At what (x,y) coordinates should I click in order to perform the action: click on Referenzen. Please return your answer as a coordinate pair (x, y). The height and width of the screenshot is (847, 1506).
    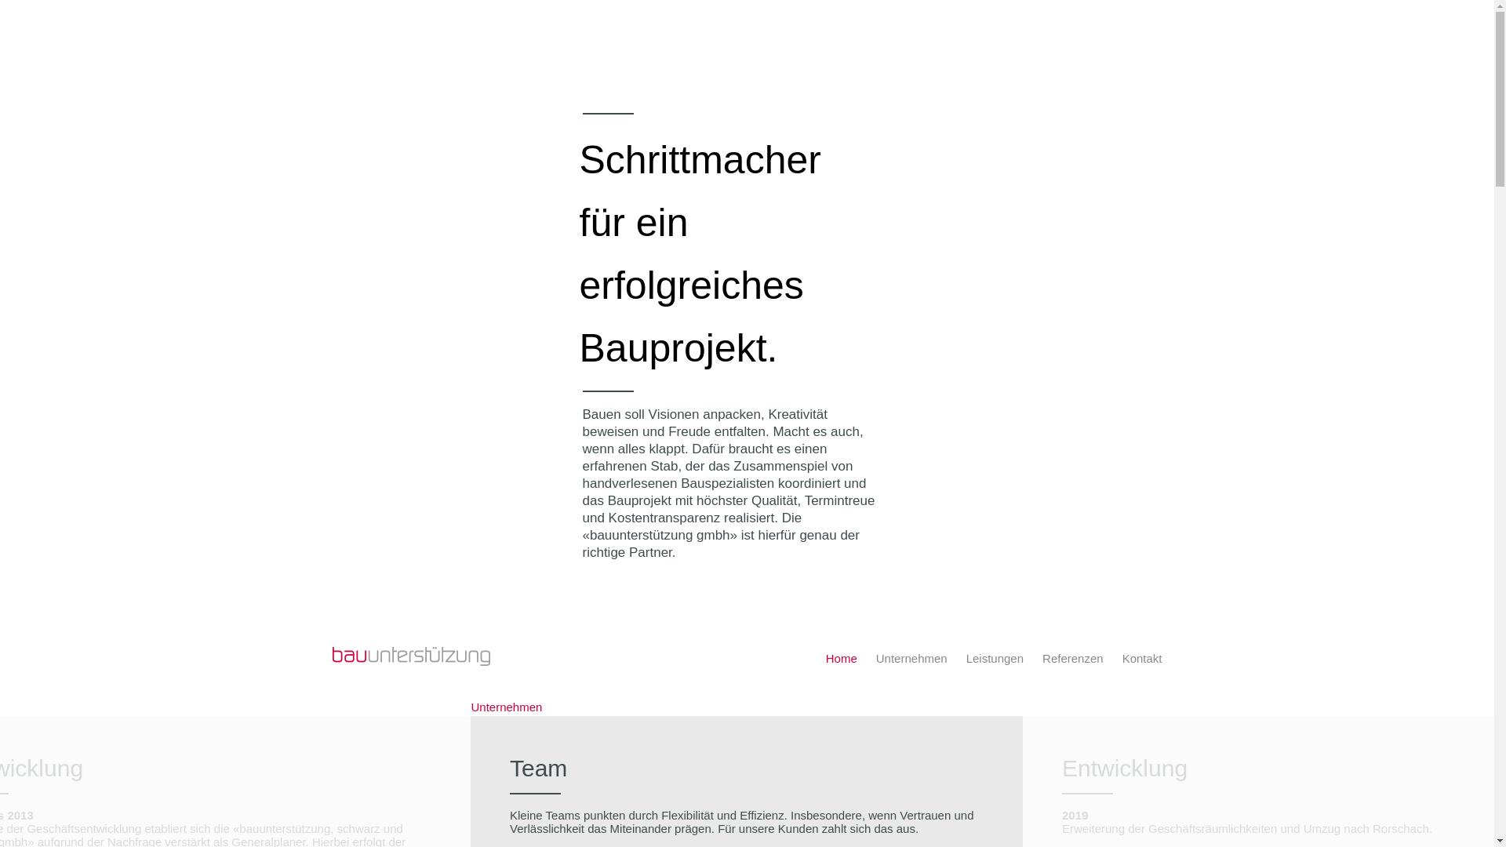
    Looking at the image, I should click on (1073, 659).